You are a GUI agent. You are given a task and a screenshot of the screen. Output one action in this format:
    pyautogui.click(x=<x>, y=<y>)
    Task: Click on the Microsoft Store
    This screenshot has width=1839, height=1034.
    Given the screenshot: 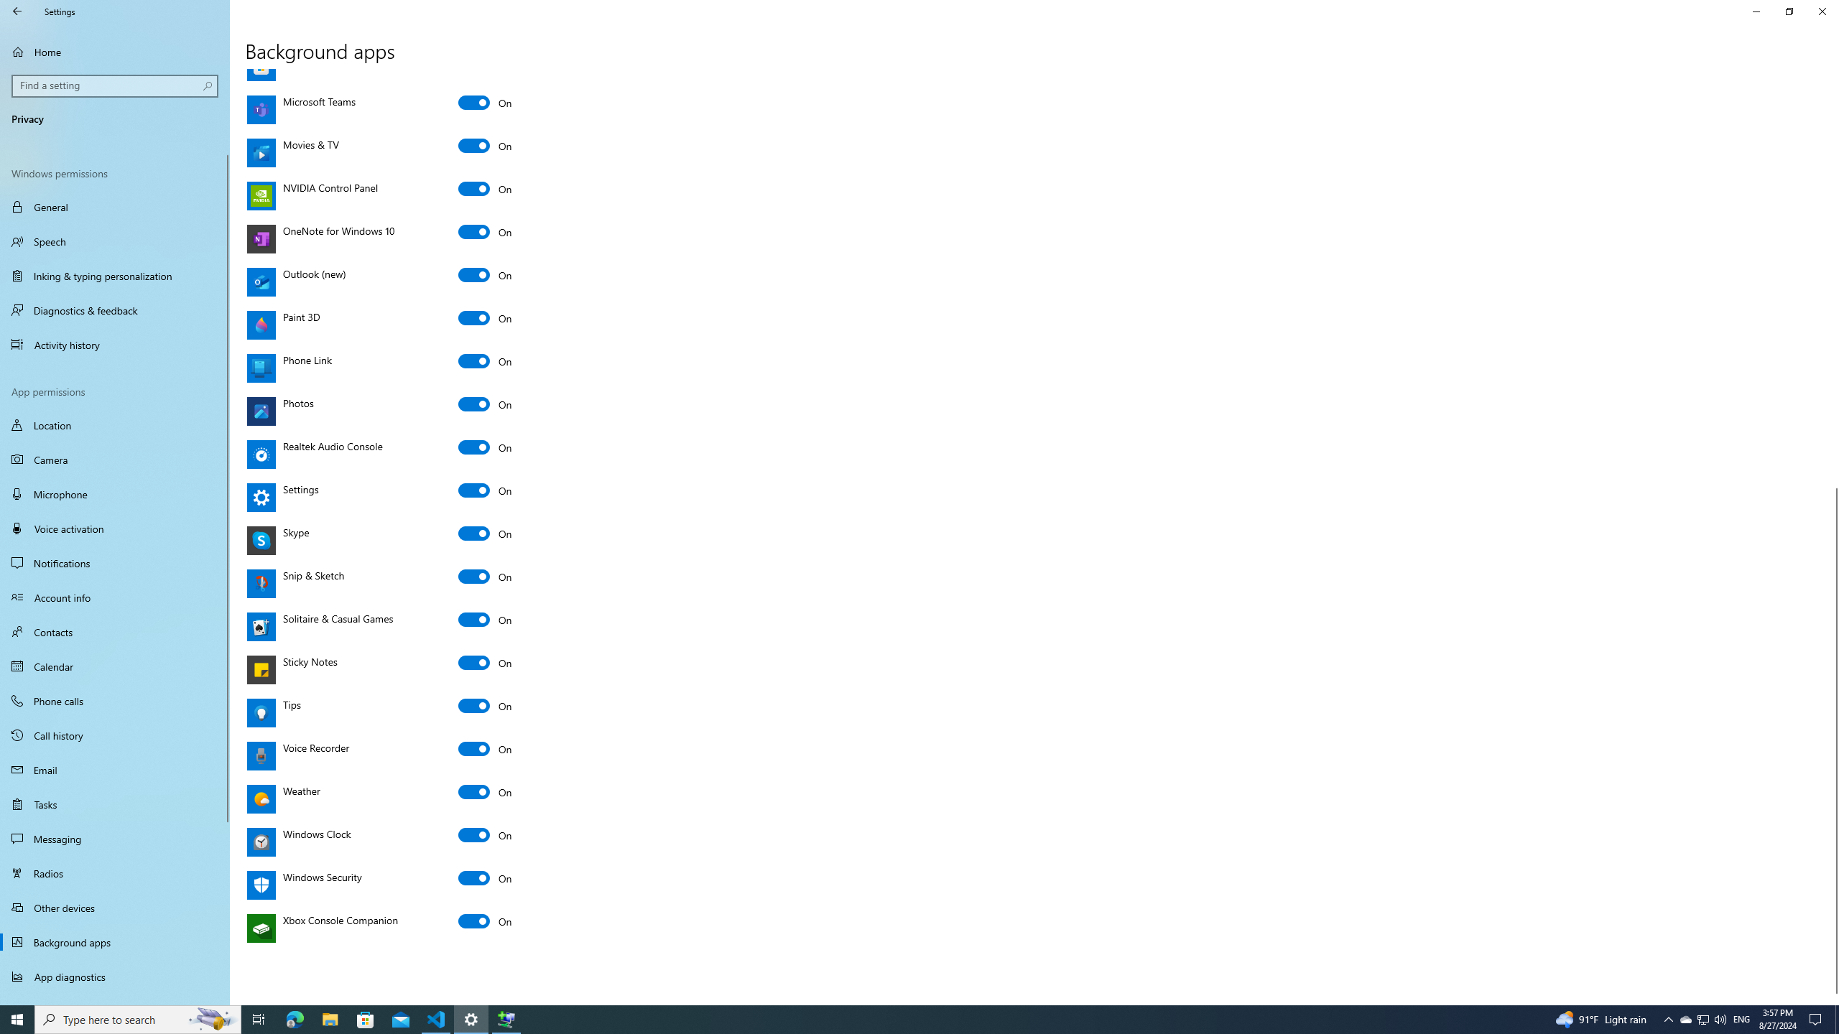 What is the action you would take?
    pyautogui.click(x=486, y=60)
    